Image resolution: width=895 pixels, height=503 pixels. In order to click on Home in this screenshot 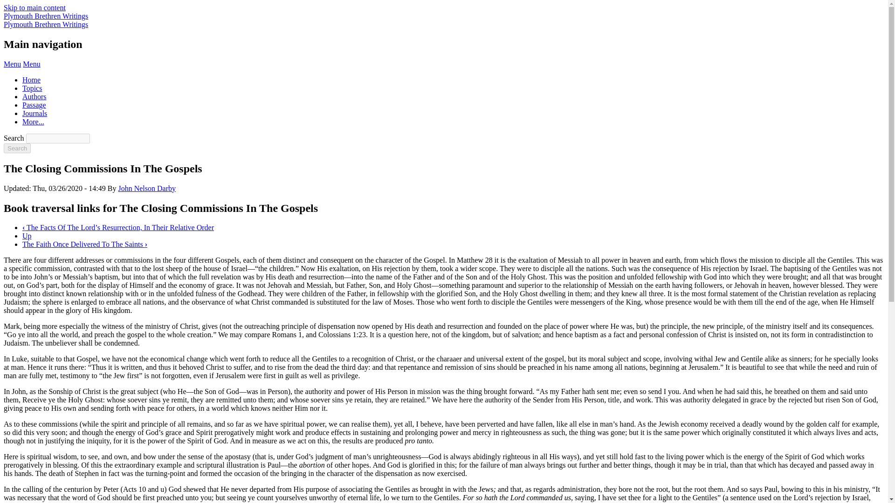, I will do `click(46, 16)`.